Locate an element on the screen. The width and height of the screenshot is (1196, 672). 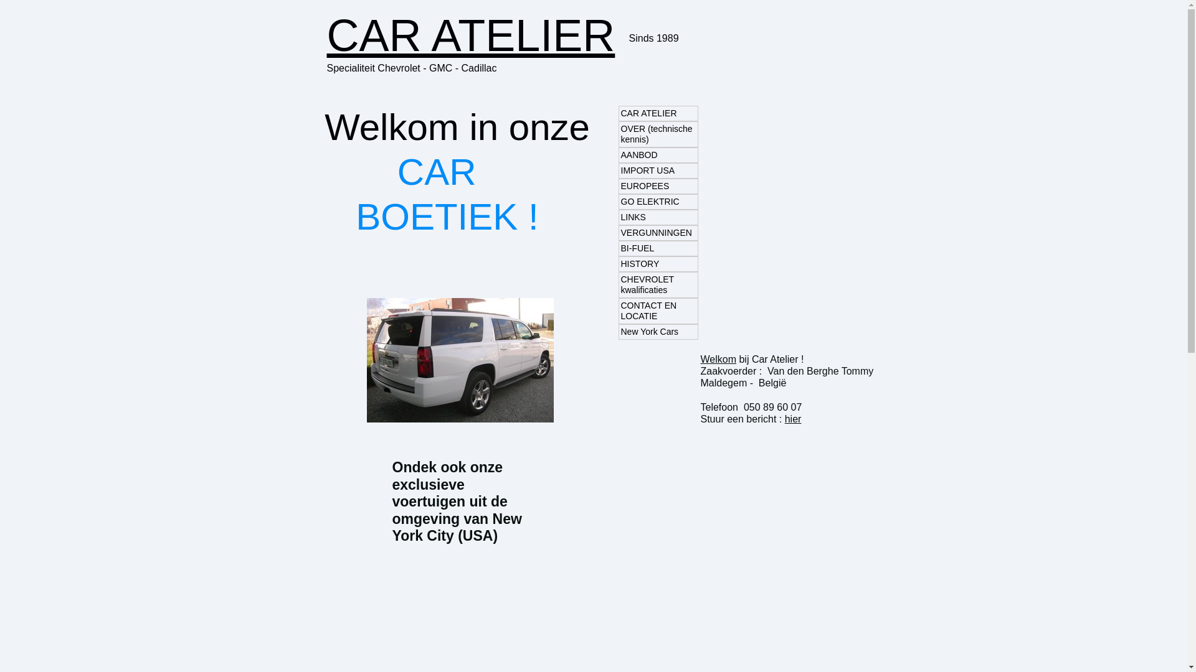
HISTORY is located at coordinates (658, 264).